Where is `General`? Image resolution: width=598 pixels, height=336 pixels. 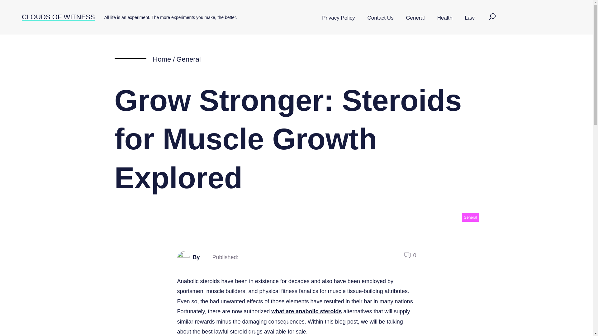
General is located at coordinates (415, 18).